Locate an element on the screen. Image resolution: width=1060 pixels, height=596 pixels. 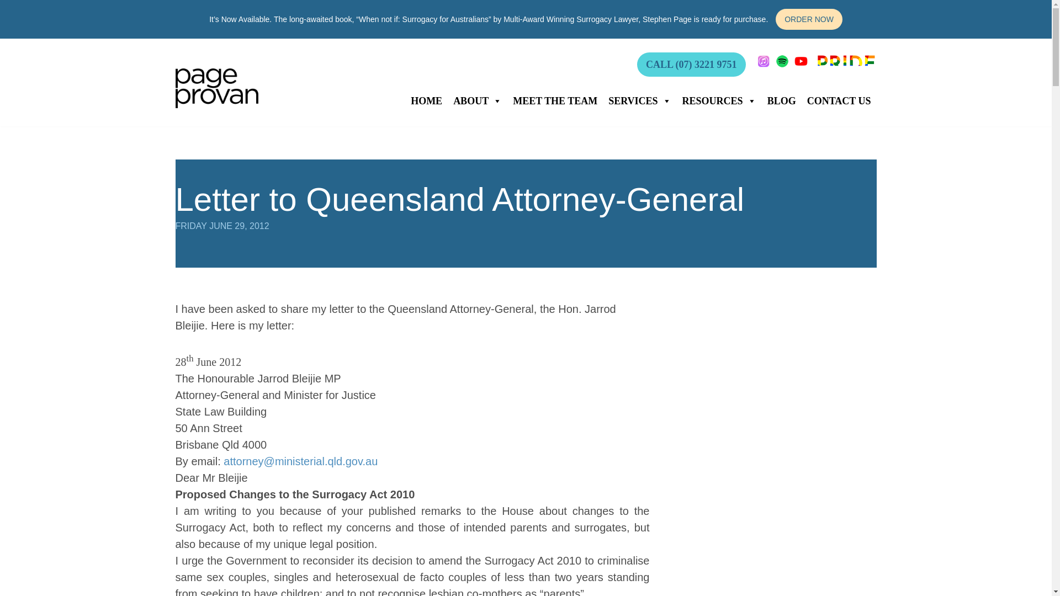
BLOG is located at coordinates (782, 101).